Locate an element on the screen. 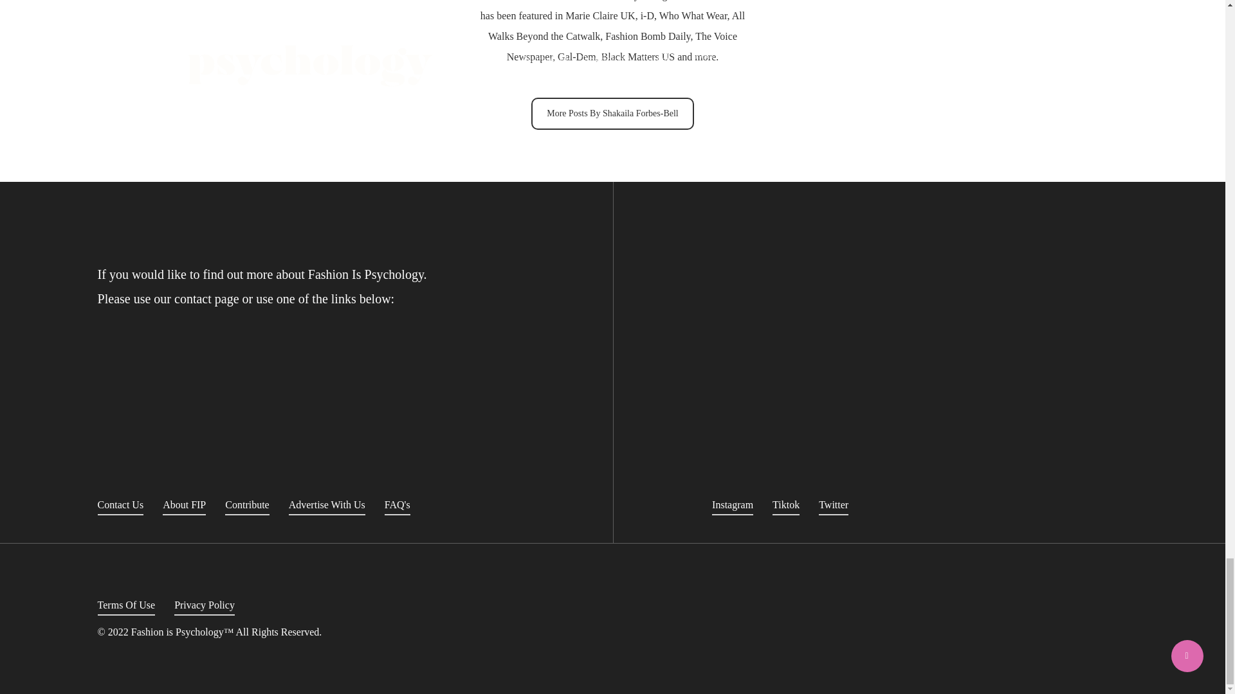  More Posts By Shakaila Forbes-Bell is located at coordinates (612, 113).